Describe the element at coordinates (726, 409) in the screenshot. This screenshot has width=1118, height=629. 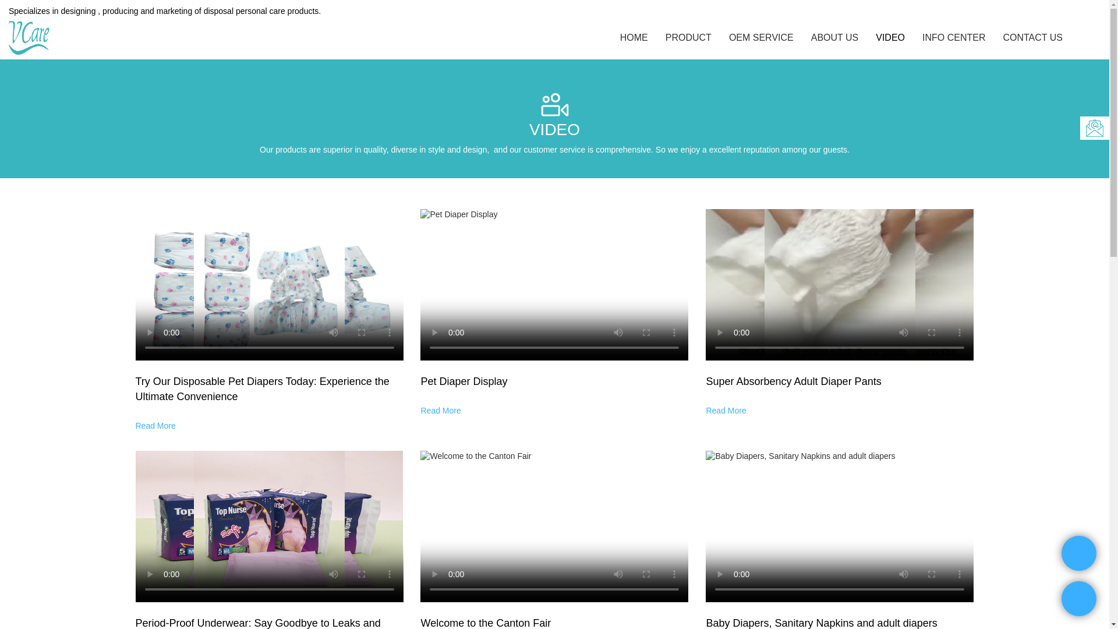
I see `Read More` at that location.